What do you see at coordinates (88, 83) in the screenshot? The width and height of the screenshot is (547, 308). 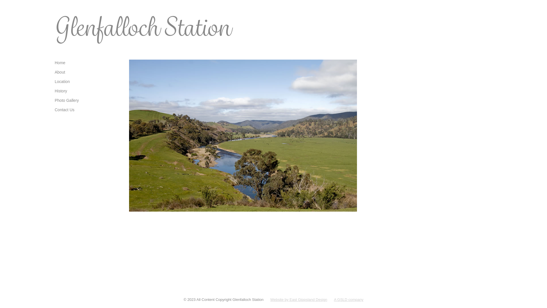 I see `Location` at bounding box center [88, 83].